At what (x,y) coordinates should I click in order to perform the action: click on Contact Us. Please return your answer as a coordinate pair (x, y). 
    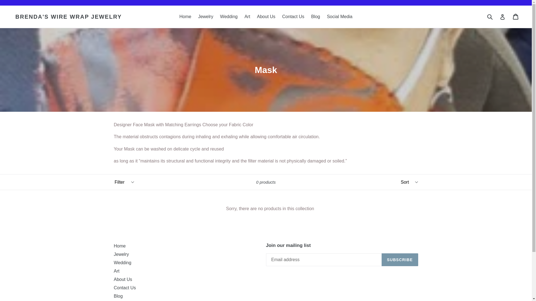
    Looking at the image, I should click on (125, 288).